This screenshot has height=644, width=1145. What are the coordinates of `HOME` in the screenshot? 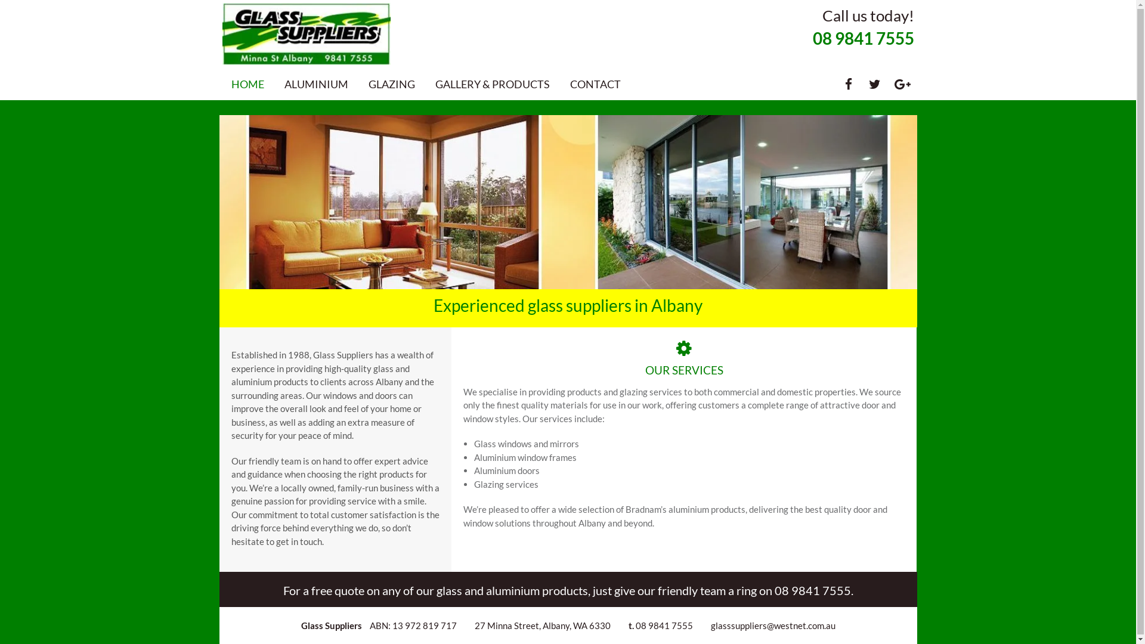 It's located at (248, 84).